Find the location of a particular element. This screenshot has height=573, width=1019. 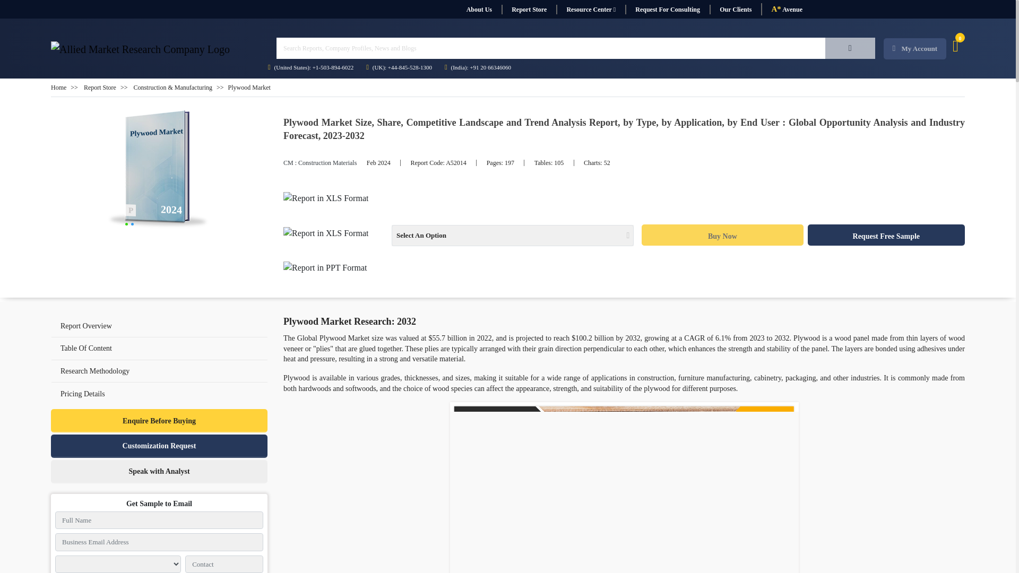

Report Store is located at coordinates (529, 10).